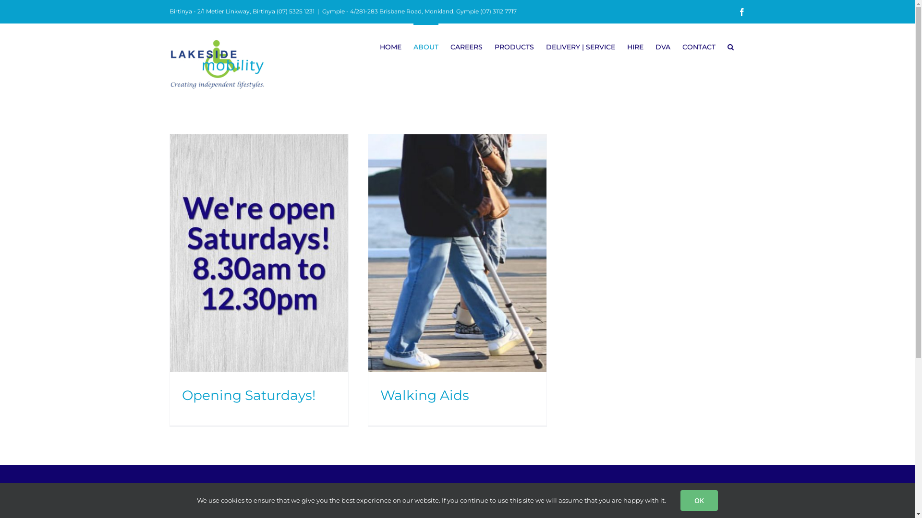 This screenshot has width=922, height=518. What do you see at coordinates (741, 12) in the screenshot?
I see `Facebook` at bounding box center [741, 12].